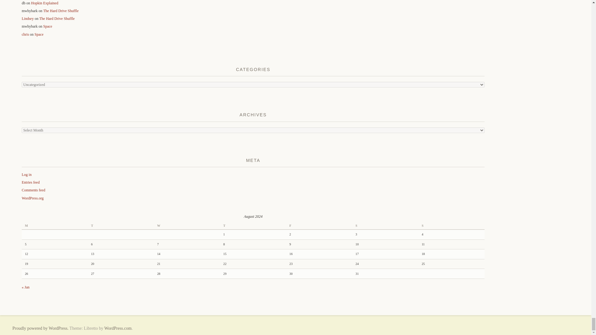 The width and height of the screenshot is (596, 335). I want to click on Tuesday, so click(120, 226).